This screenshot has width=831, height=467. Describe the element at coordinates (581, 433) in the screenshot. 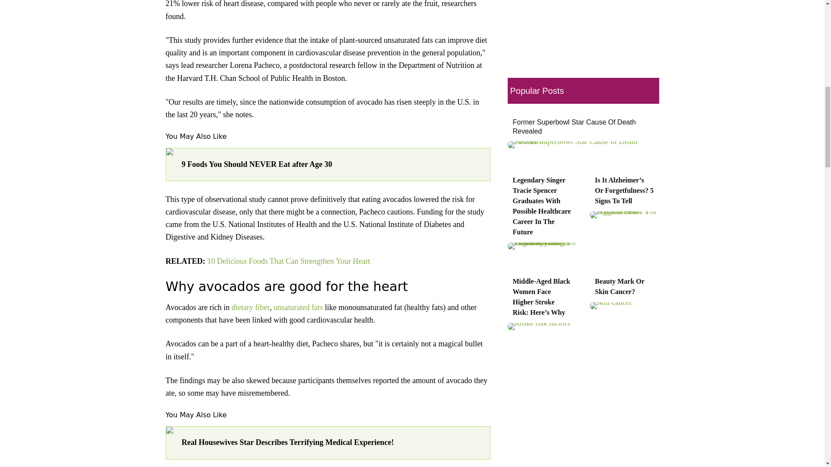

I see `3rd party ad content` at that location.